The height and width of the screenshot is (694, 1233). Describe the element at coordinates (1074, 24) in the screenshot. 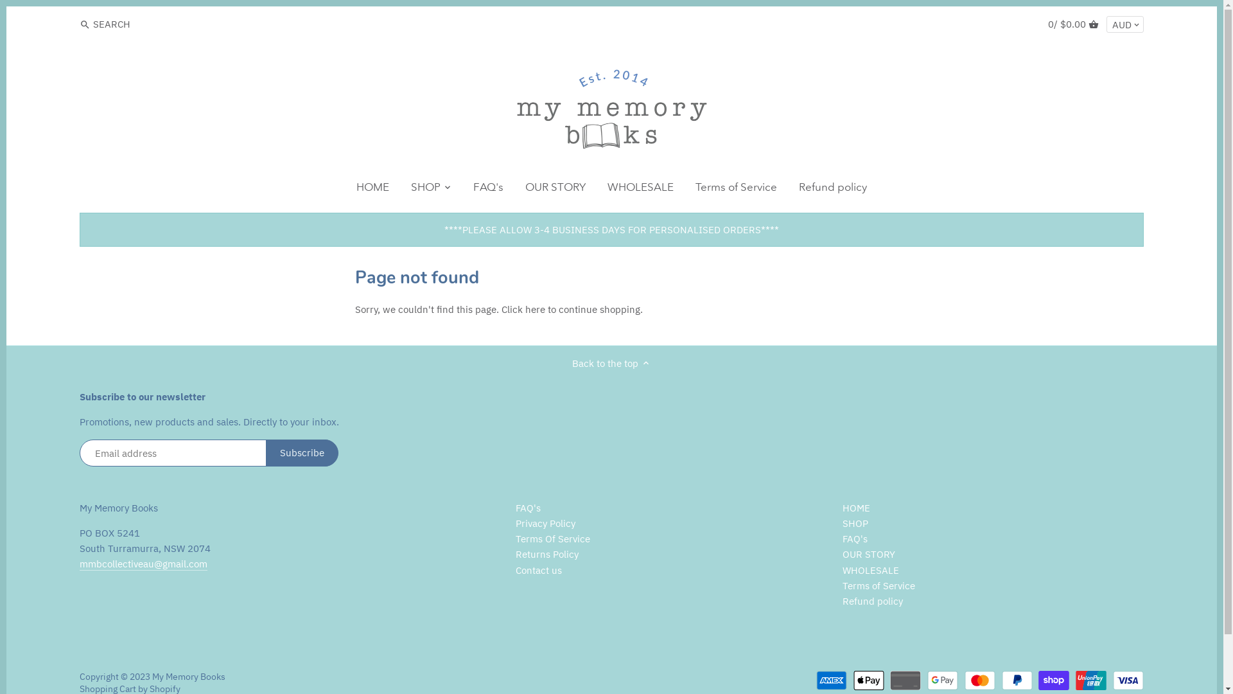

I see `0/ $0.00 CART` at that location.